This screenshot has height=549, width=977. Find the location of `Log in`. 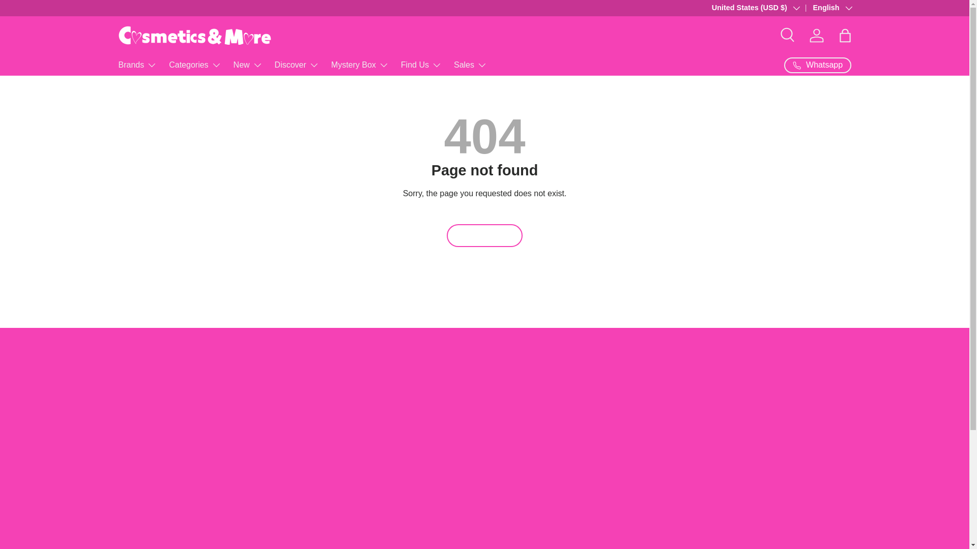

Log in is located at coordinates (816, 35).